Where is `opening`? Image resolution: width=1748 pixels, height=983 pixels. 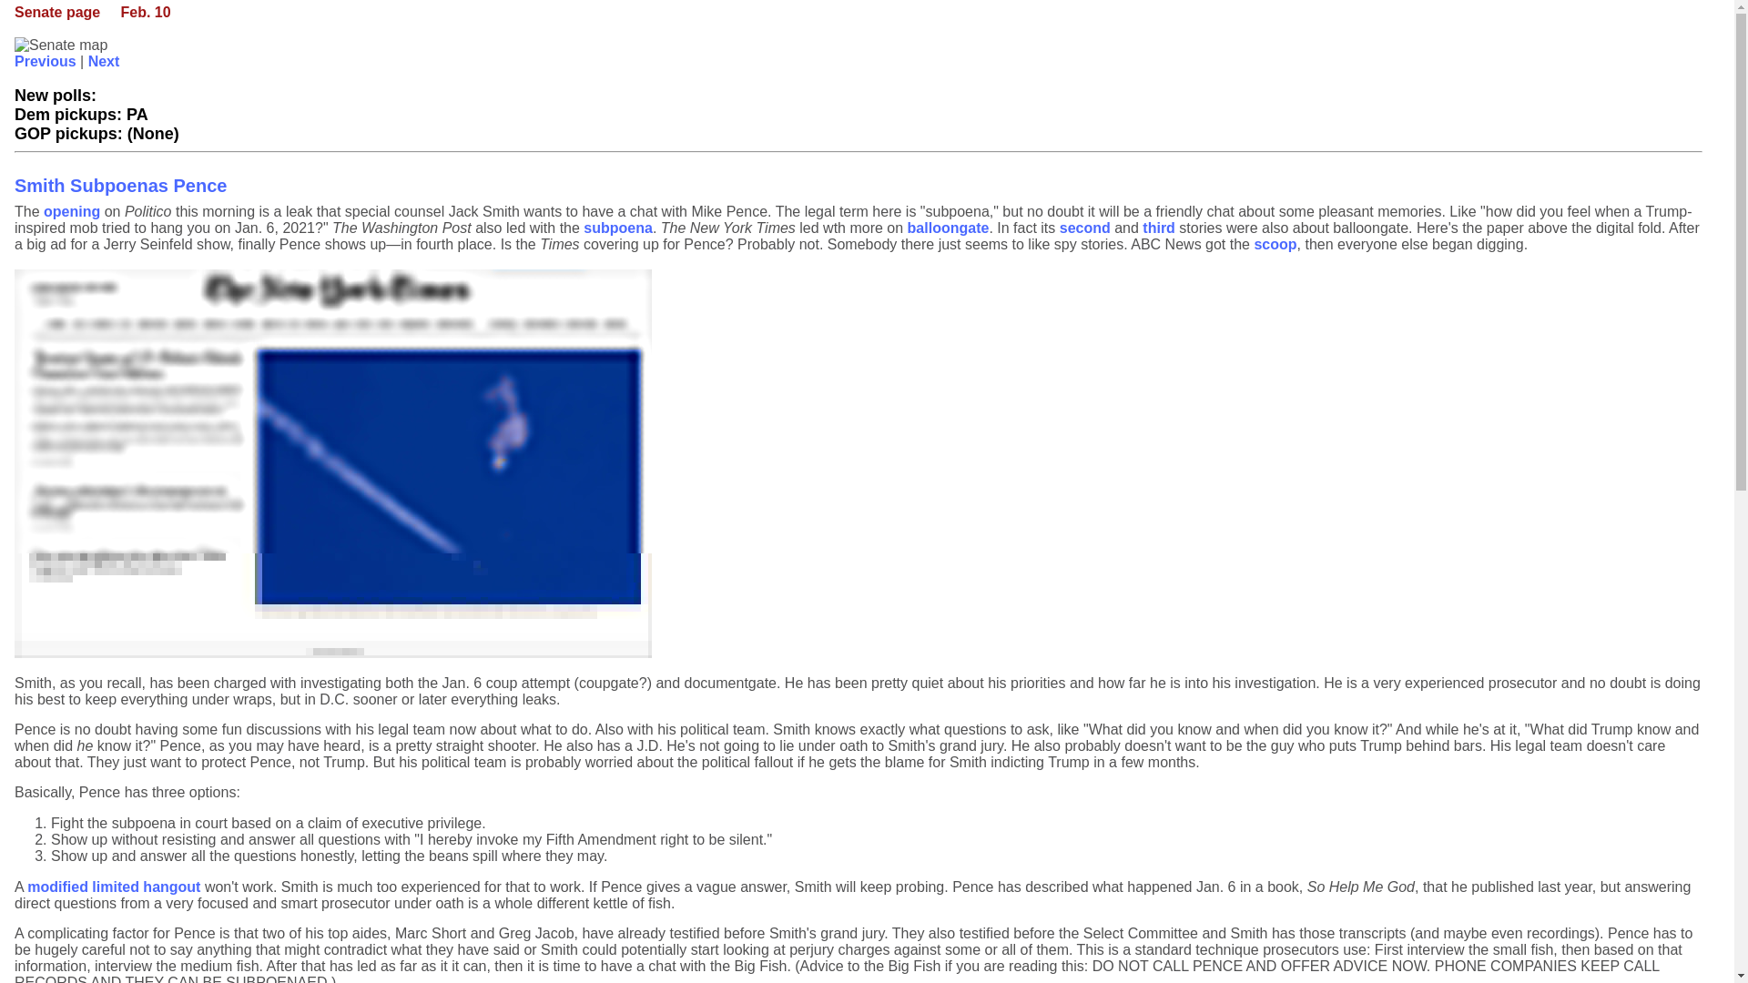 opening is located at coordinates (71, 211).